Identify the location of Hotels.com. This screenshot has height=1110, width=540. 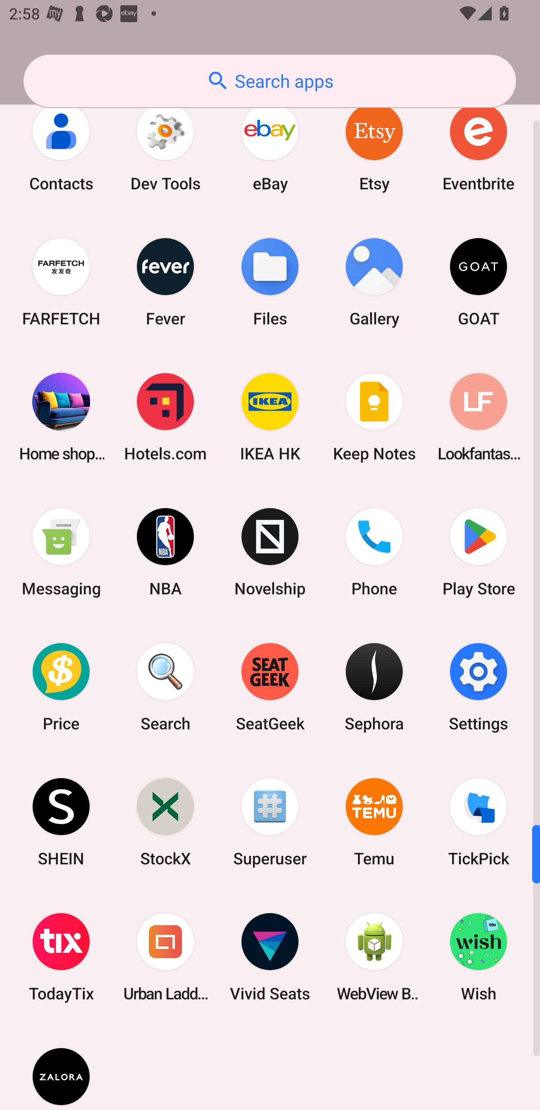
(165, 417).